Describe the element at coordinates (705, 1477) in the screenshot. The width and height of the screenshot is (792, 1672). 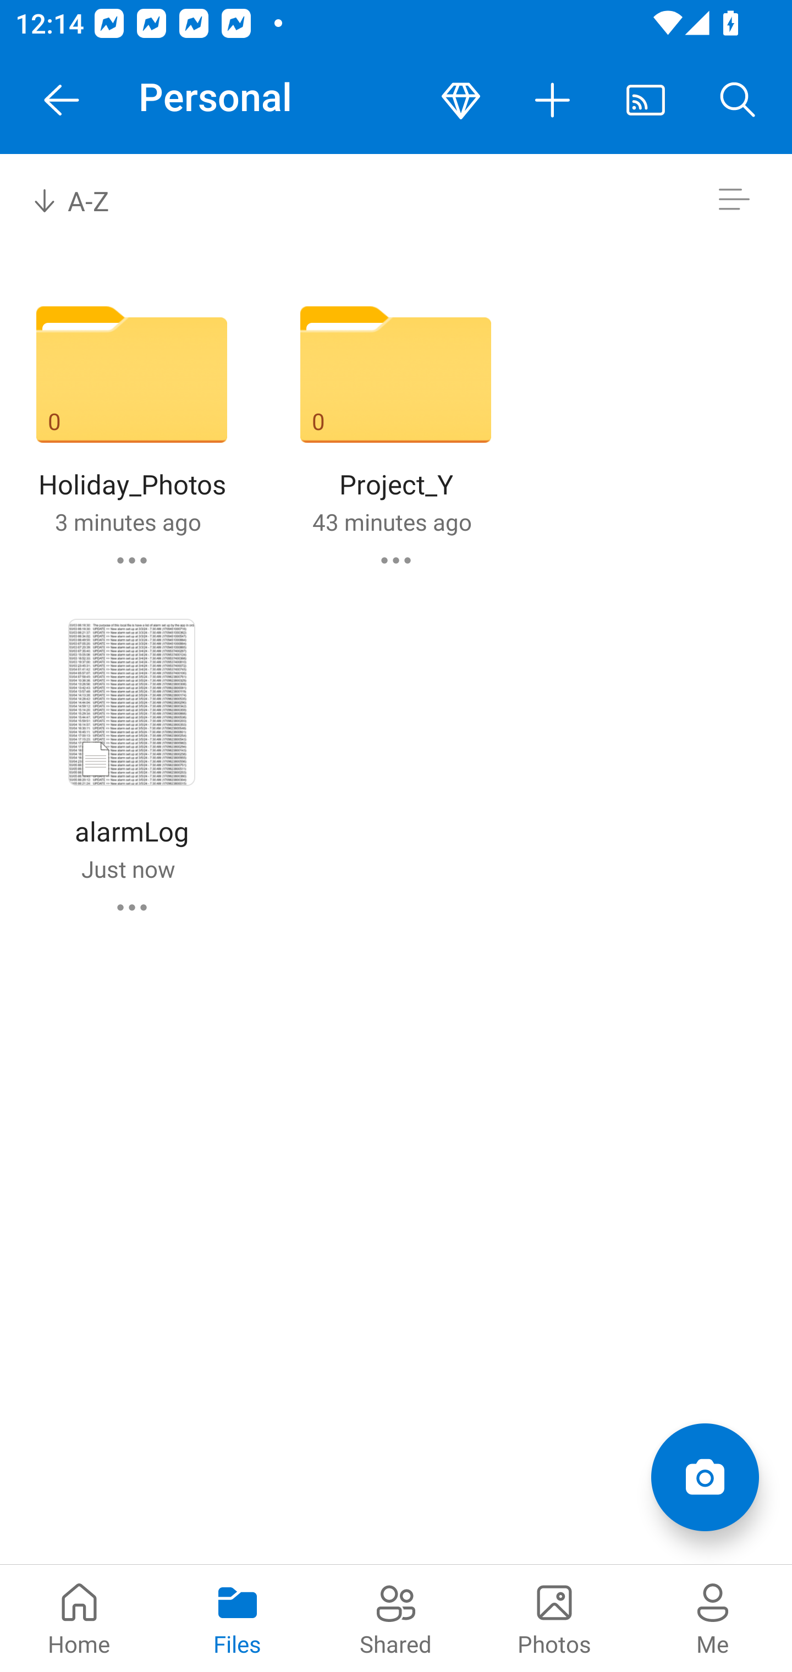
I see `Add items Scan` at that location.